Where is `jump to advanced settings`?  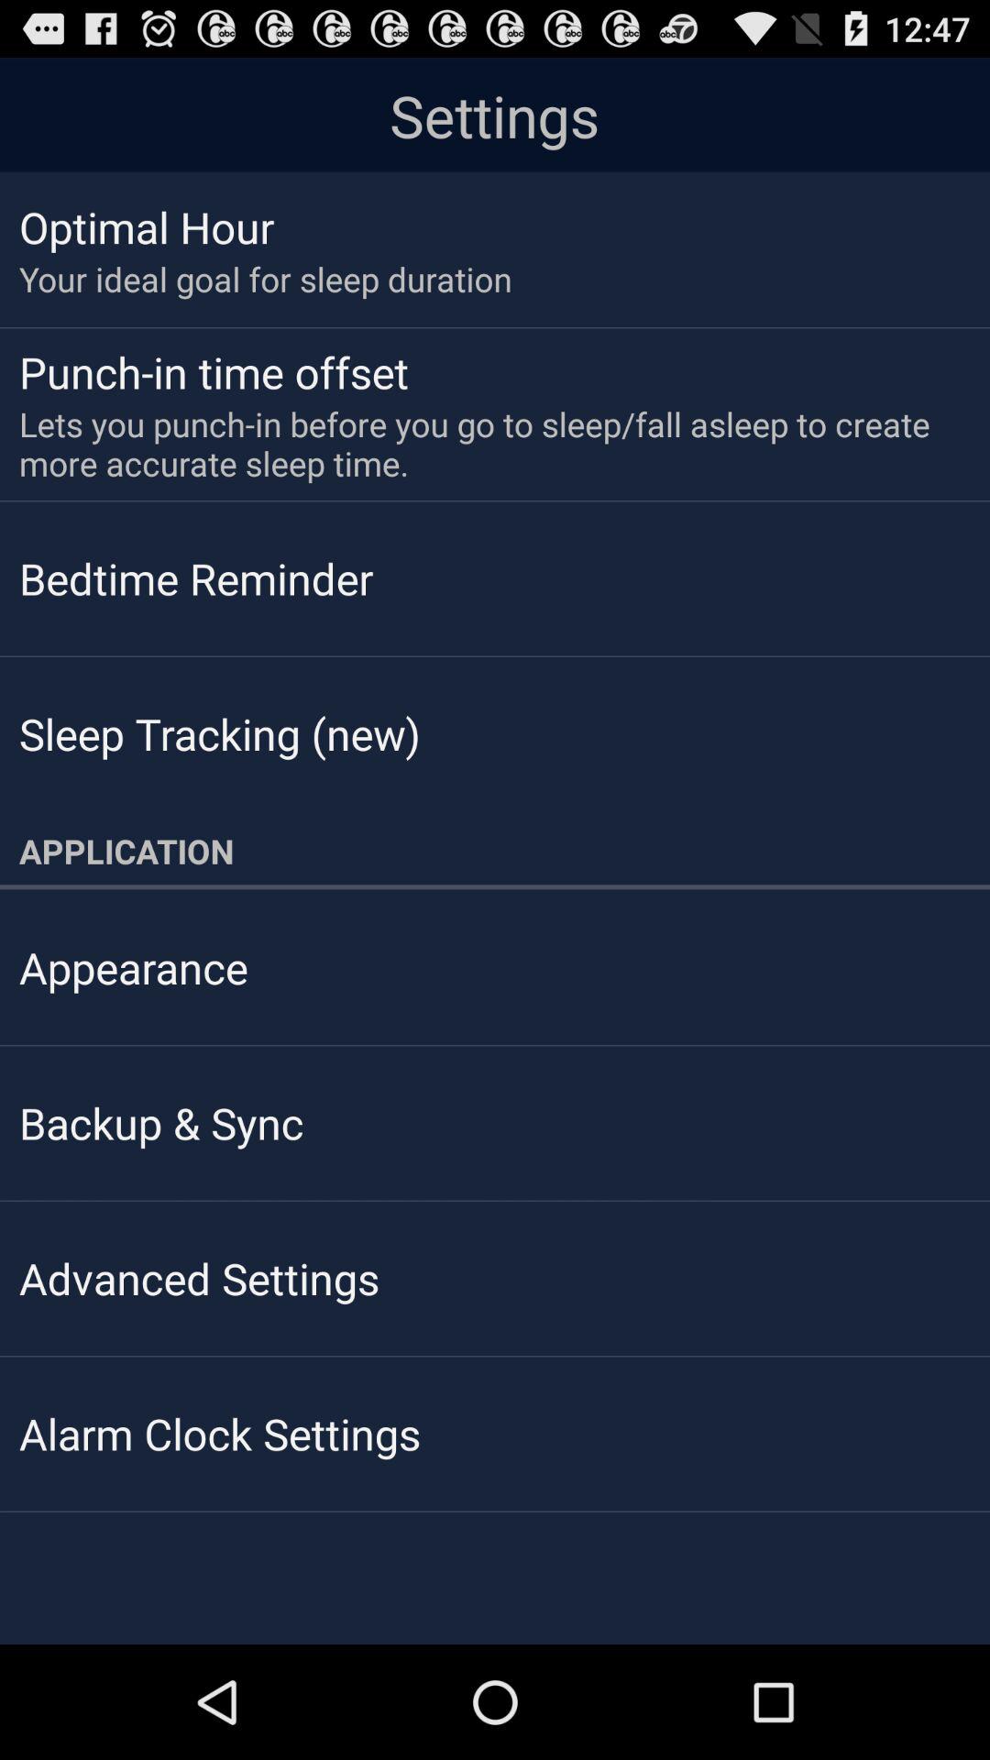
jump to advanced settings is located at coordinates (199, 1278).